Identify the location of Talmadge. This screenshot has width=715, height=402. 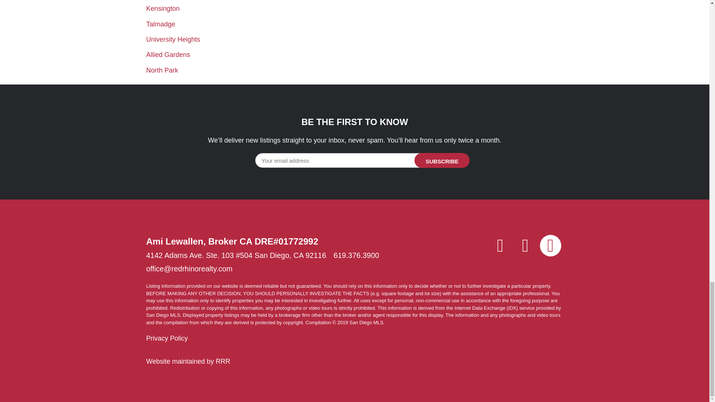
(160, 24).